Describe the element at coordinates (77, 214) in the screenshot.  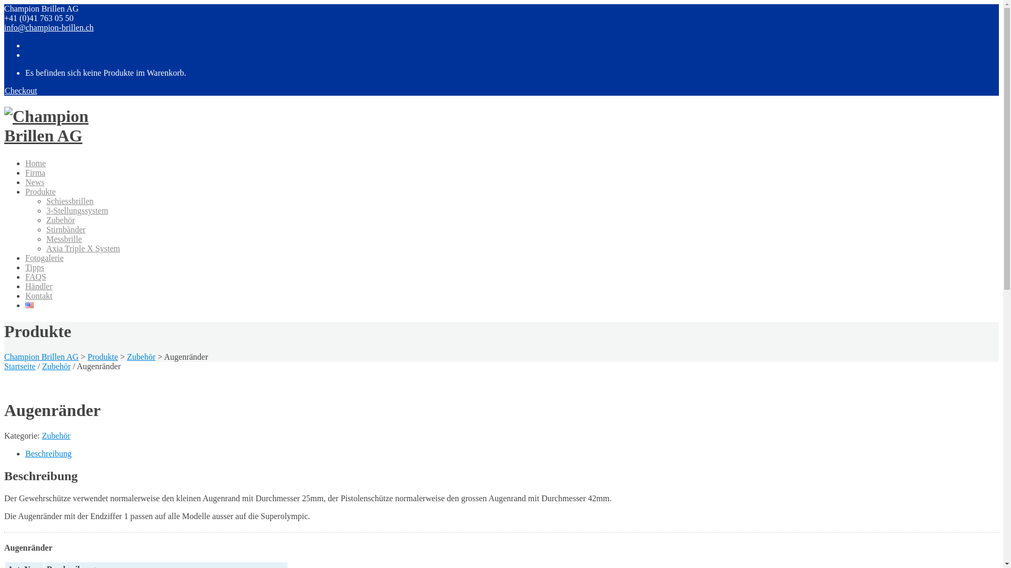
I see `3-Stellungssystem` at that location.